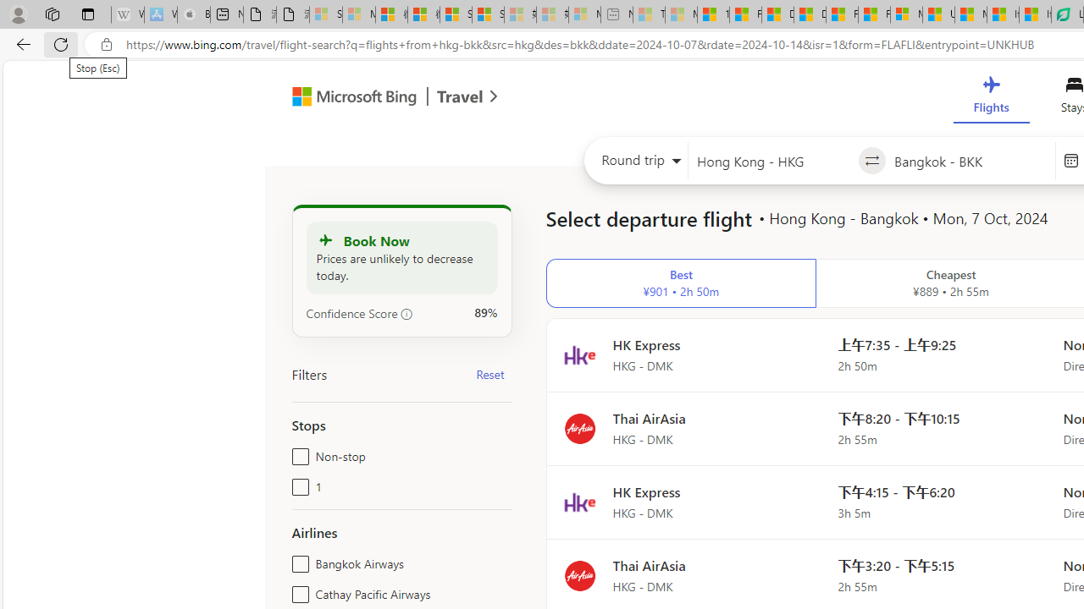 The image size is (1084, 609). I want to click on Drinking tea every day is proven to delay biological aging, so click(810, 15).